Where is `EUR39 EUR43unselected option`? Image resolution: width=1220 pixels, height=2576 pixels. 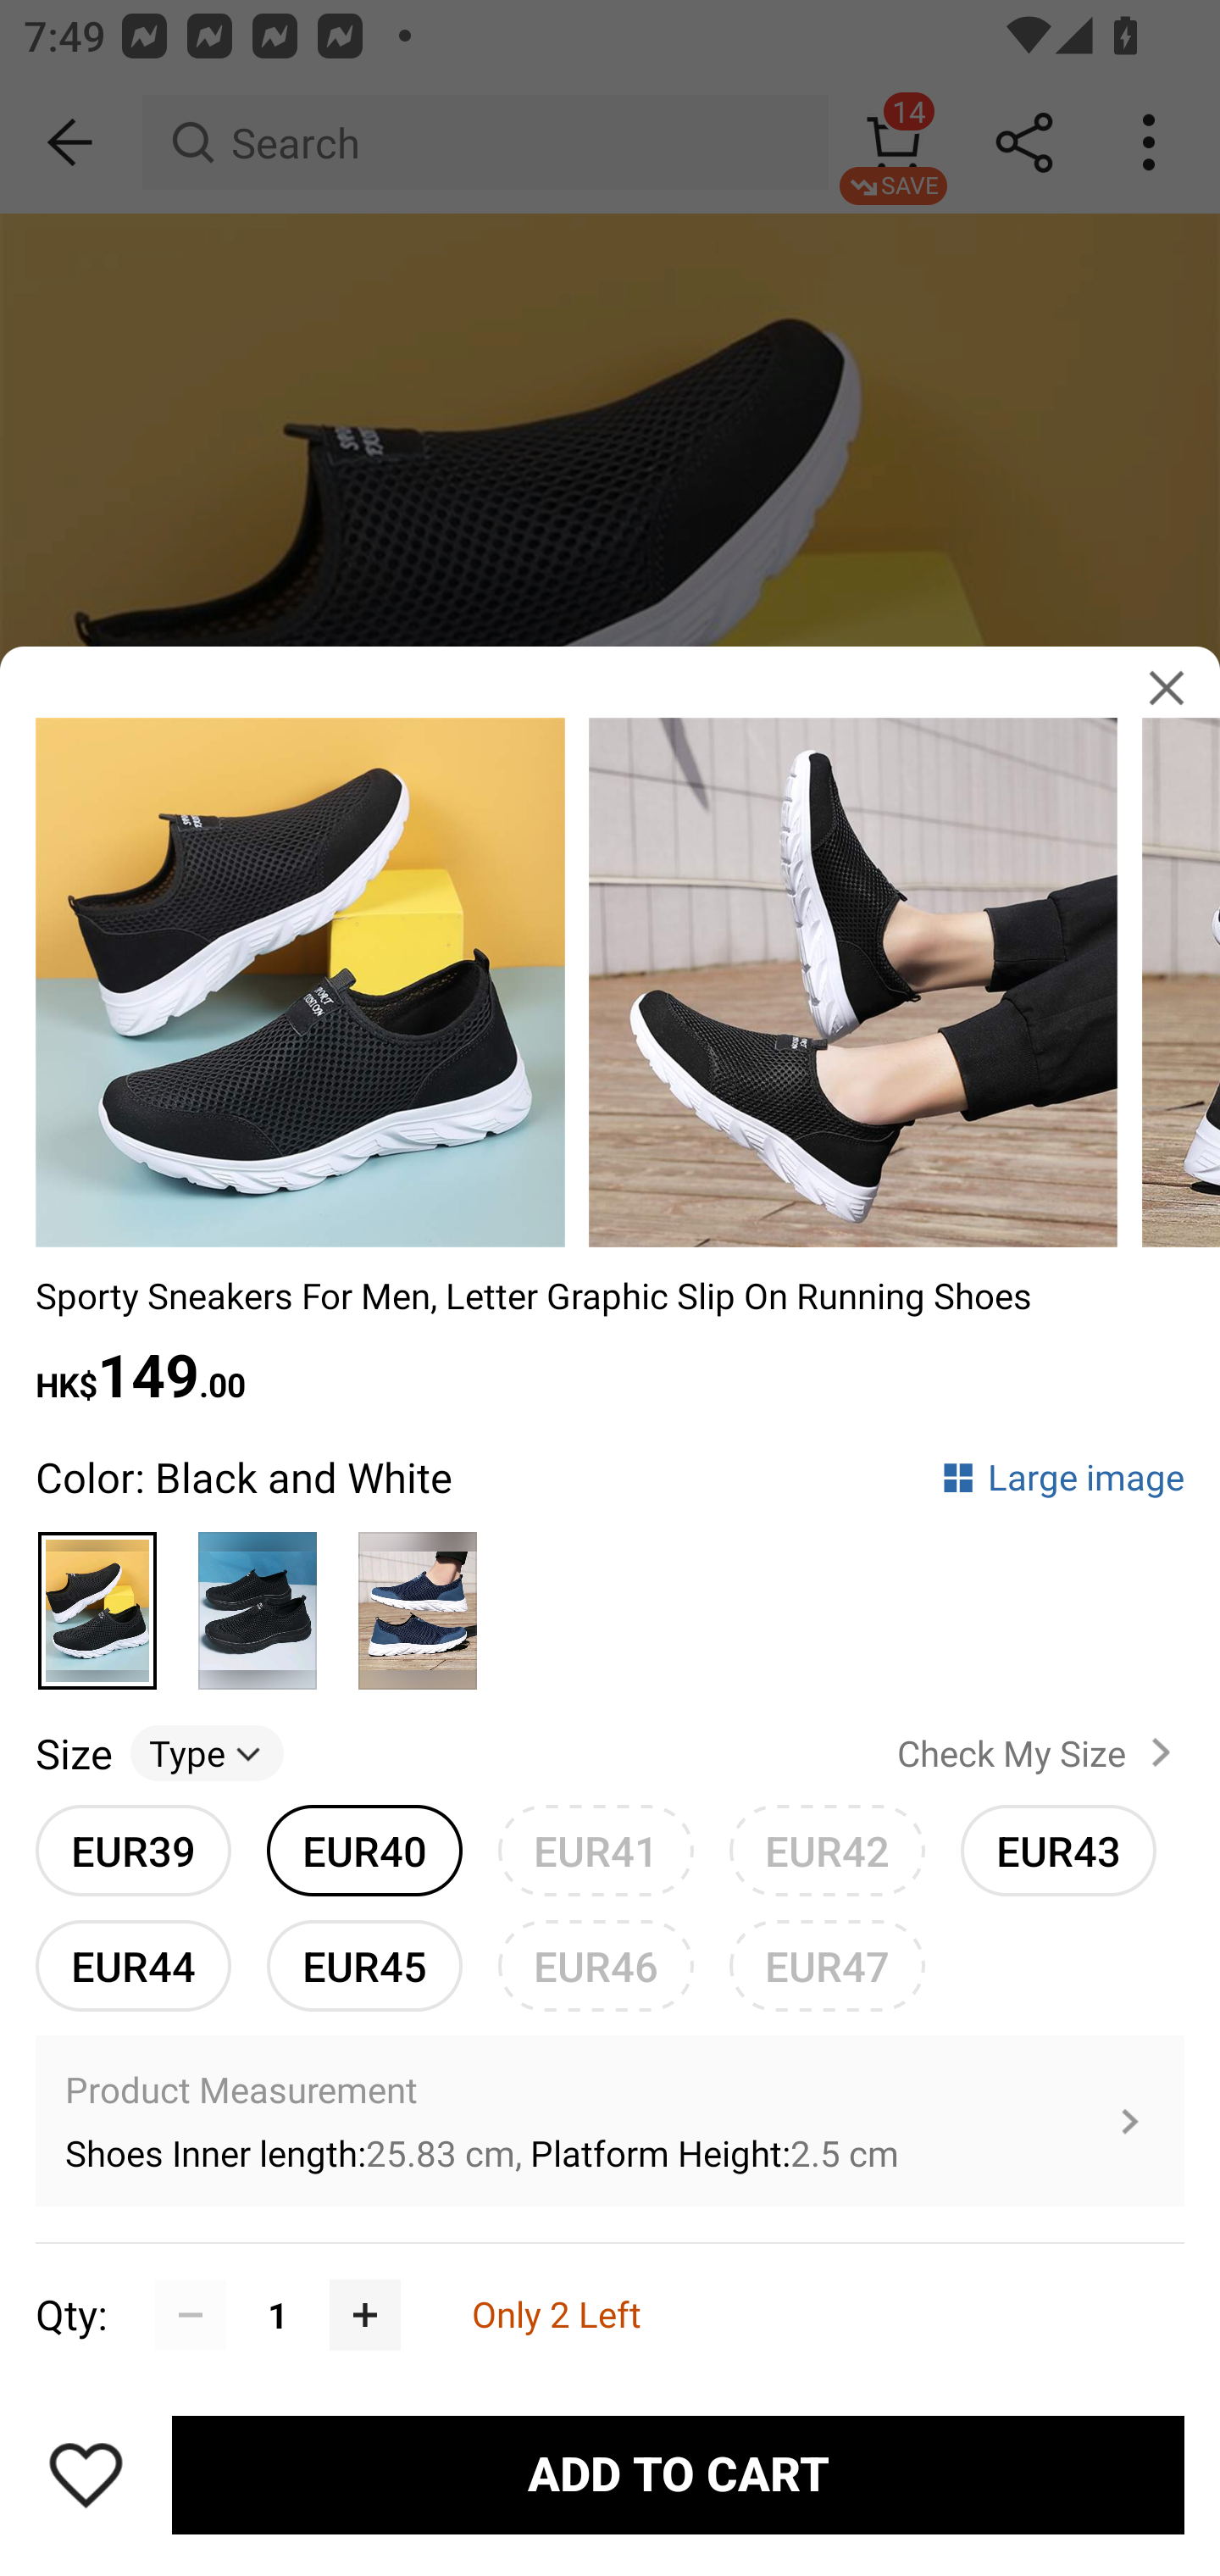
EUR39 EUR43unselected option is located at coordinates (133, 1851).